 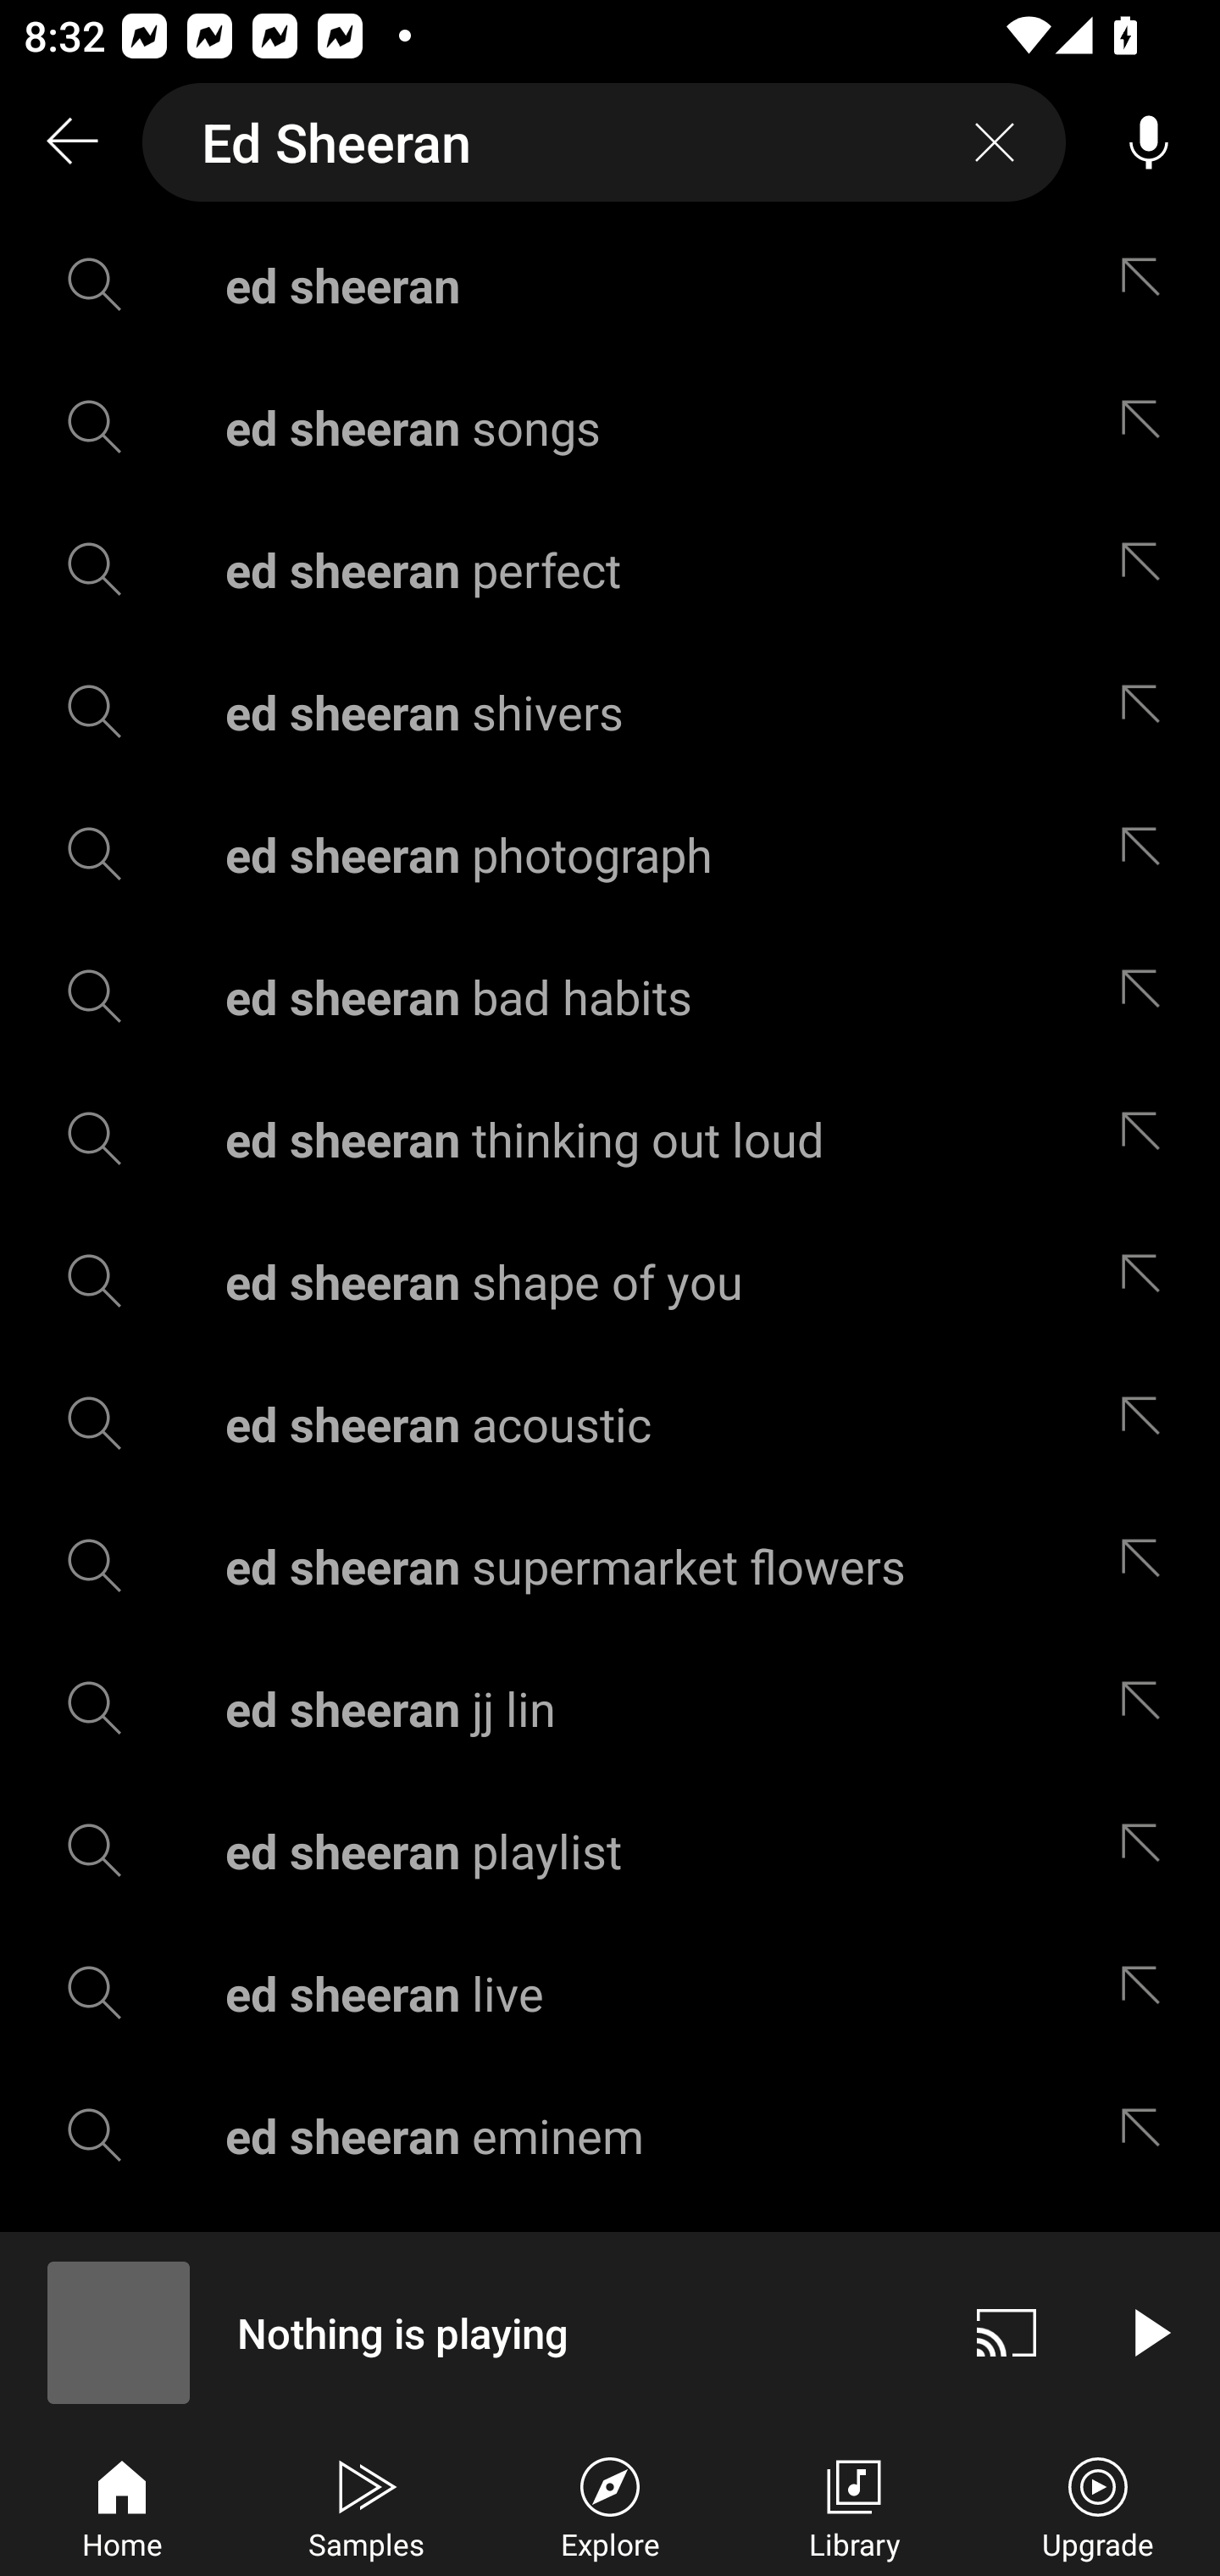 What do you see at coordinates (1148, 1851) in the screenshot?
I see `Edit suggestion ed sheeran playlist` at bounding box center [1148, 1851].